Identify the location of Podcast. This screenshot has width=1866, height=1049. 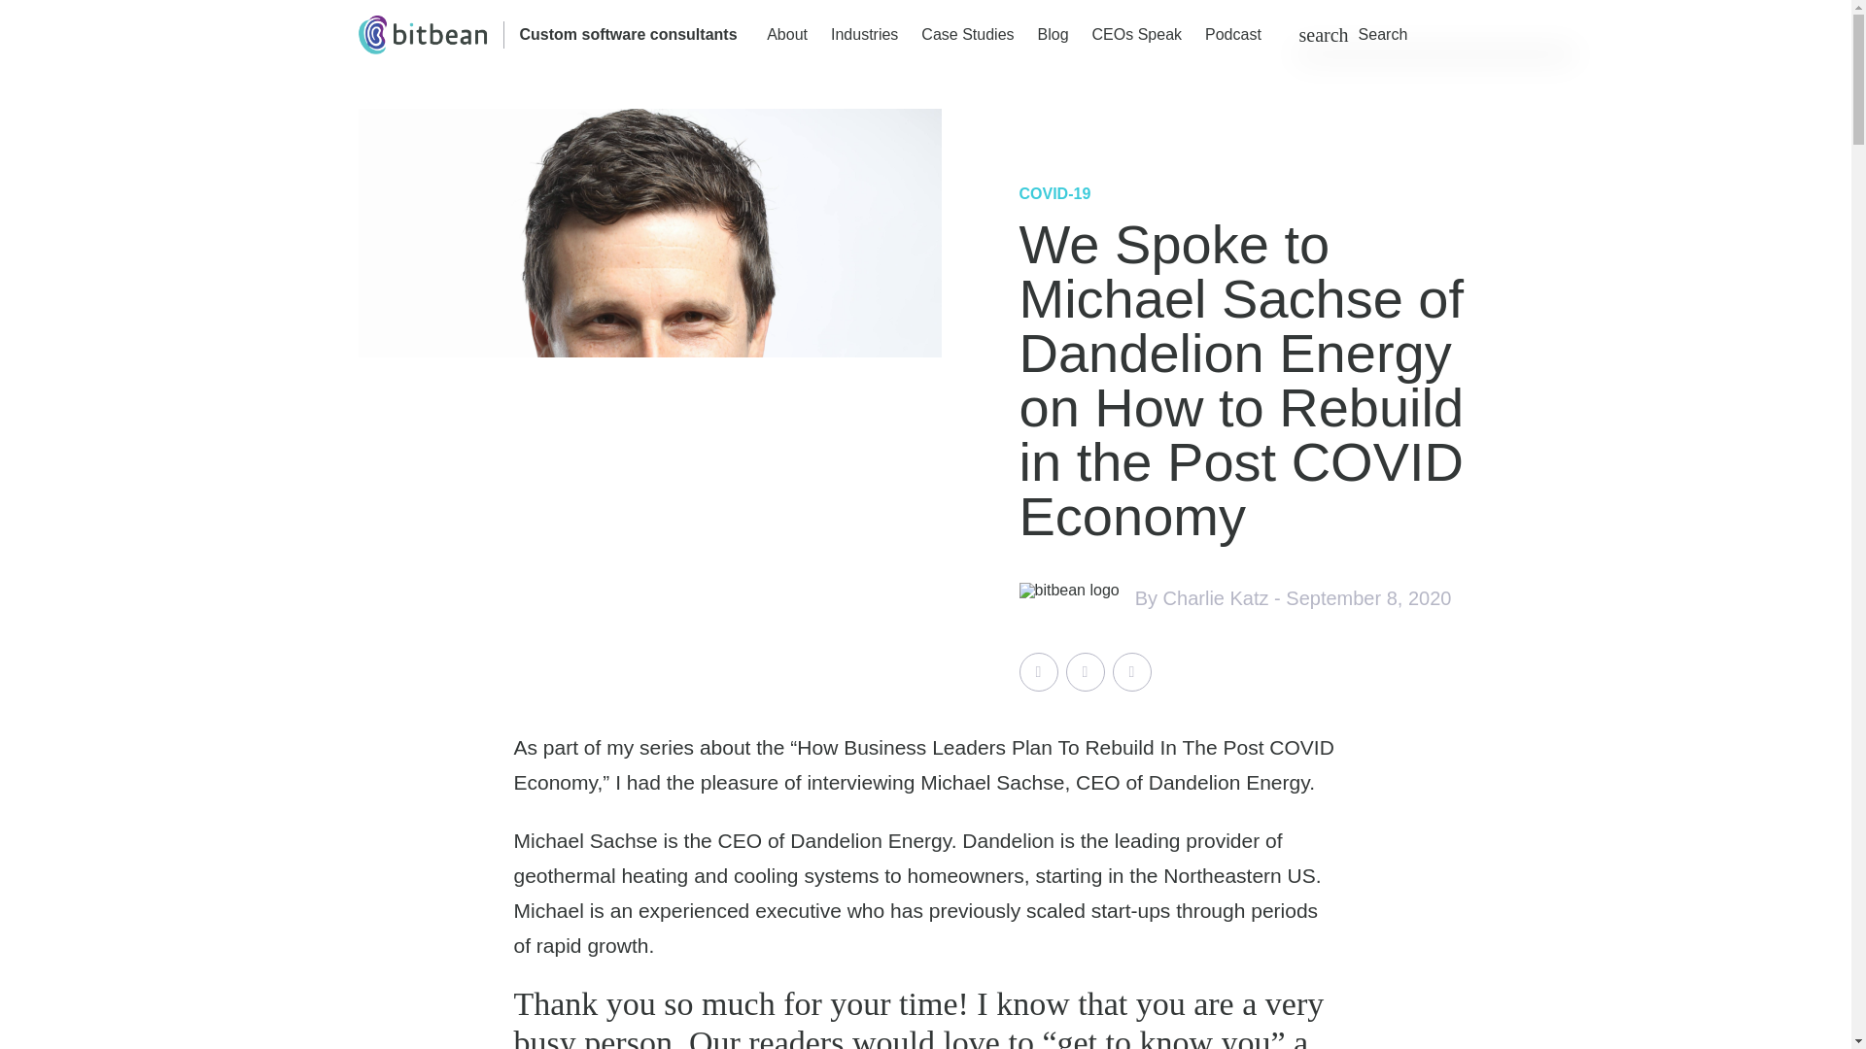
(1232, 35).